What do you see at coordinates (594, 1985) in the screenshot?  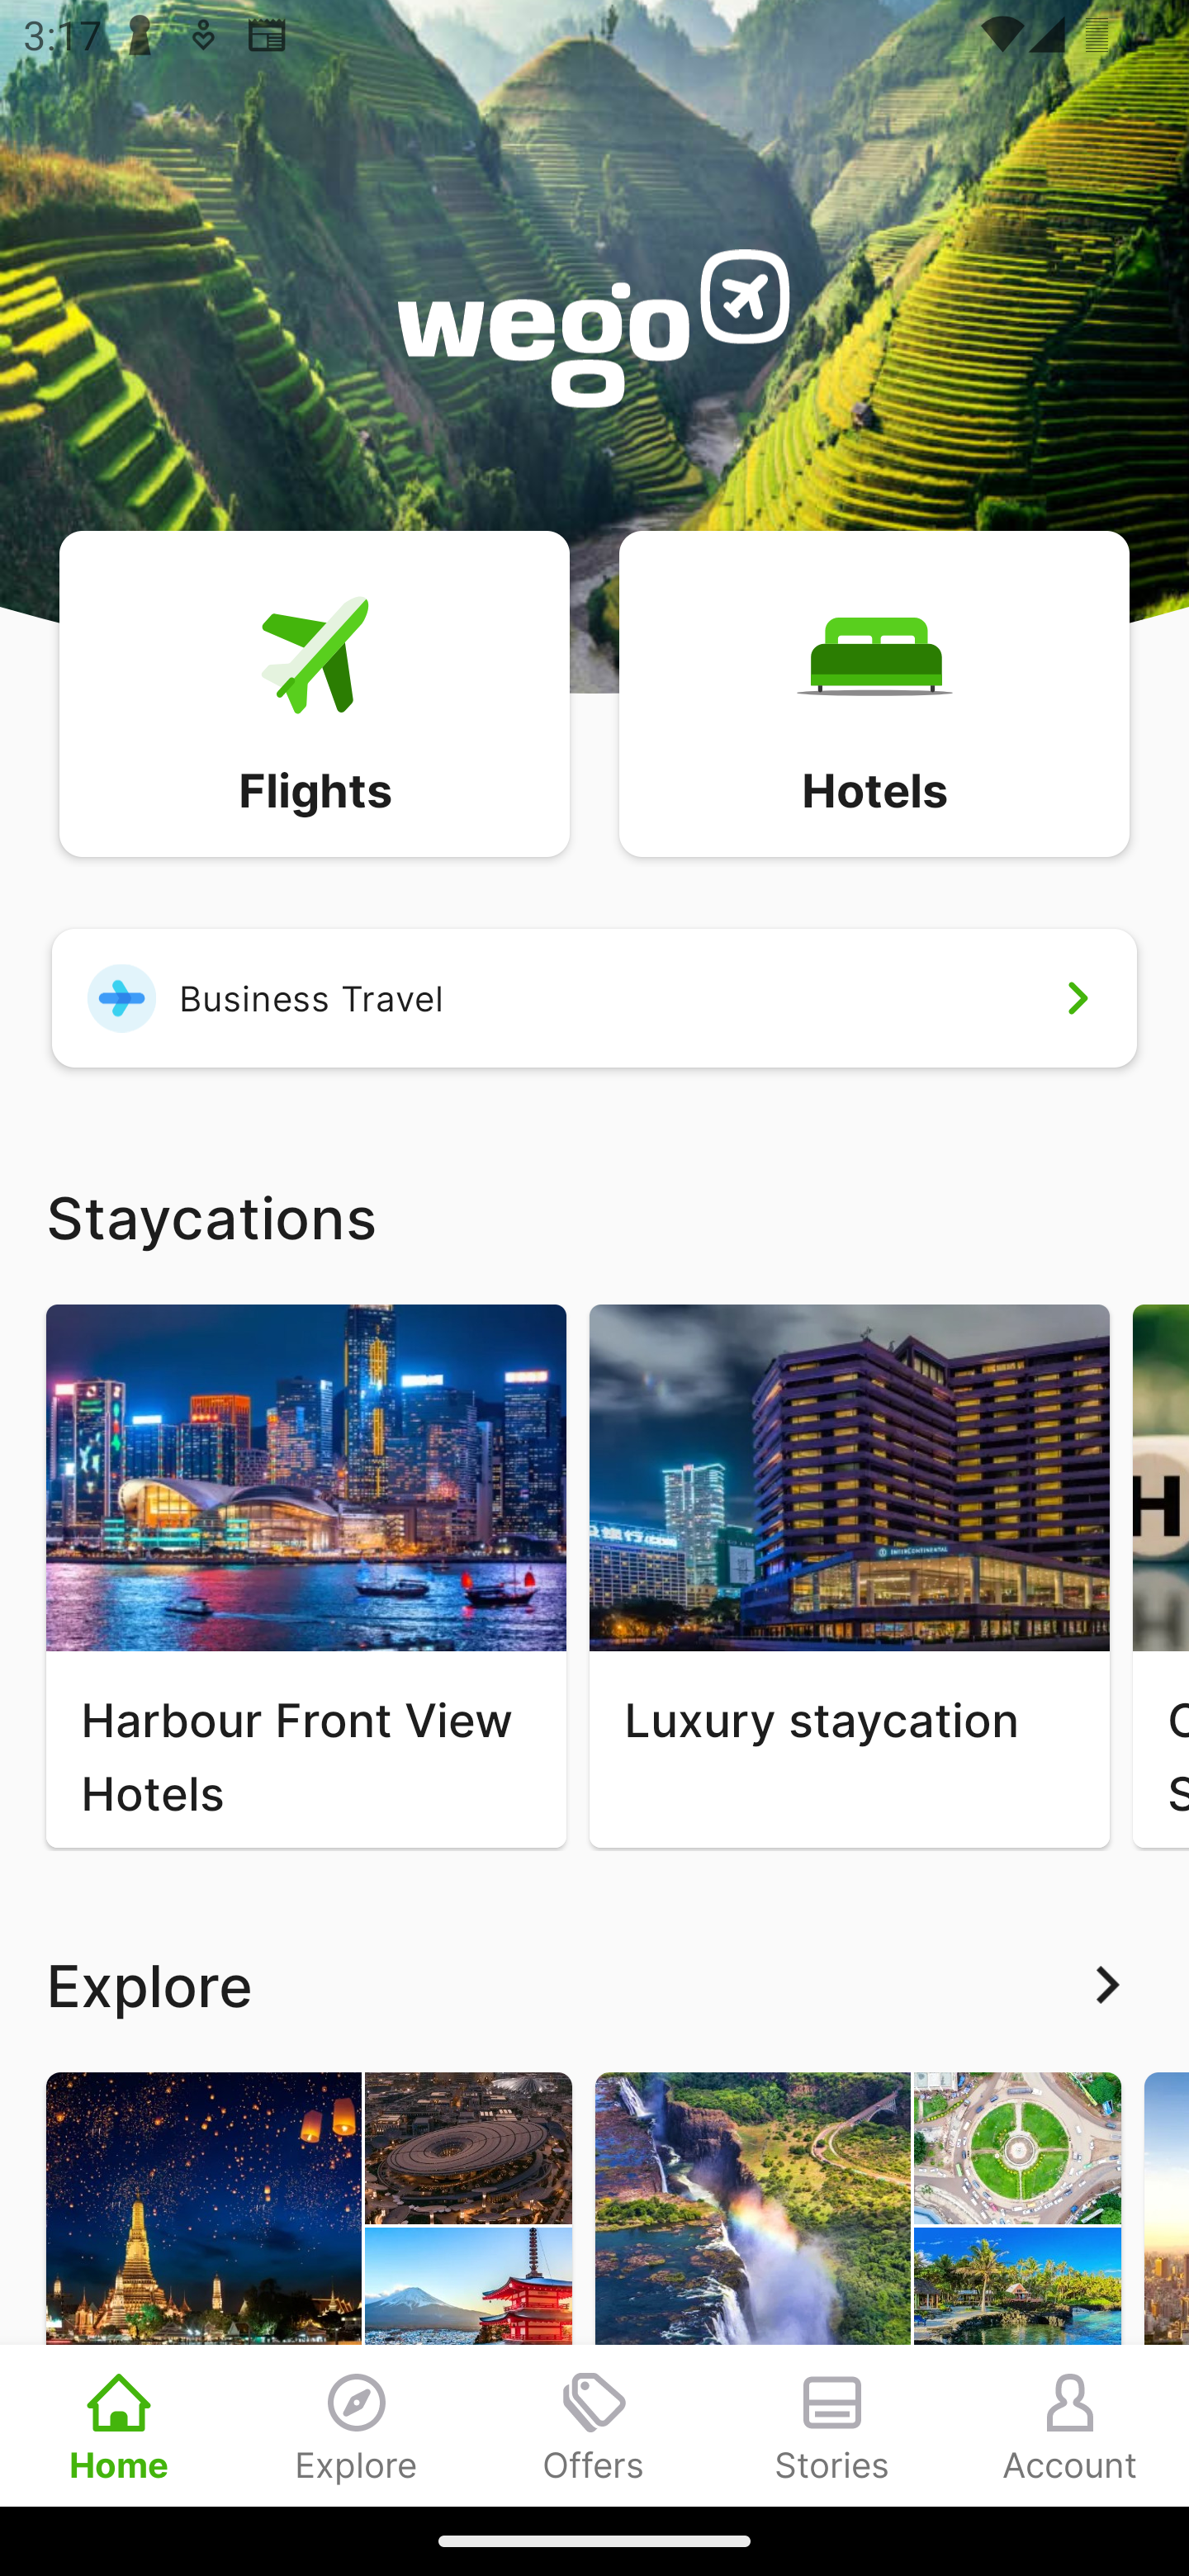 I see `Explore` at bounding box center [594, 1985].